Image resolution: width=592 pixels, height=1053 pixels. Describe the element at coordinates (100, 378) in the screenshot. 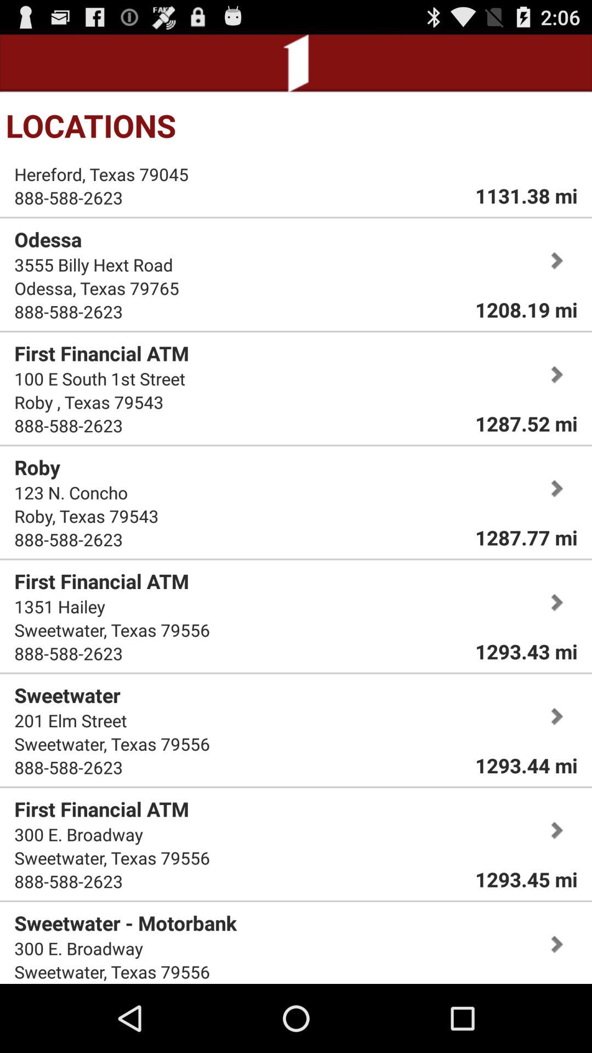

I see `select the item above roby , texas 79543 app` at that location.